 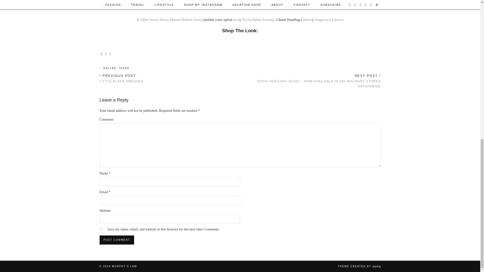 What do you see at coordinates (186, 20) in the screenshot?
I see `Share on Twitter` at bounding box center [186, 20].